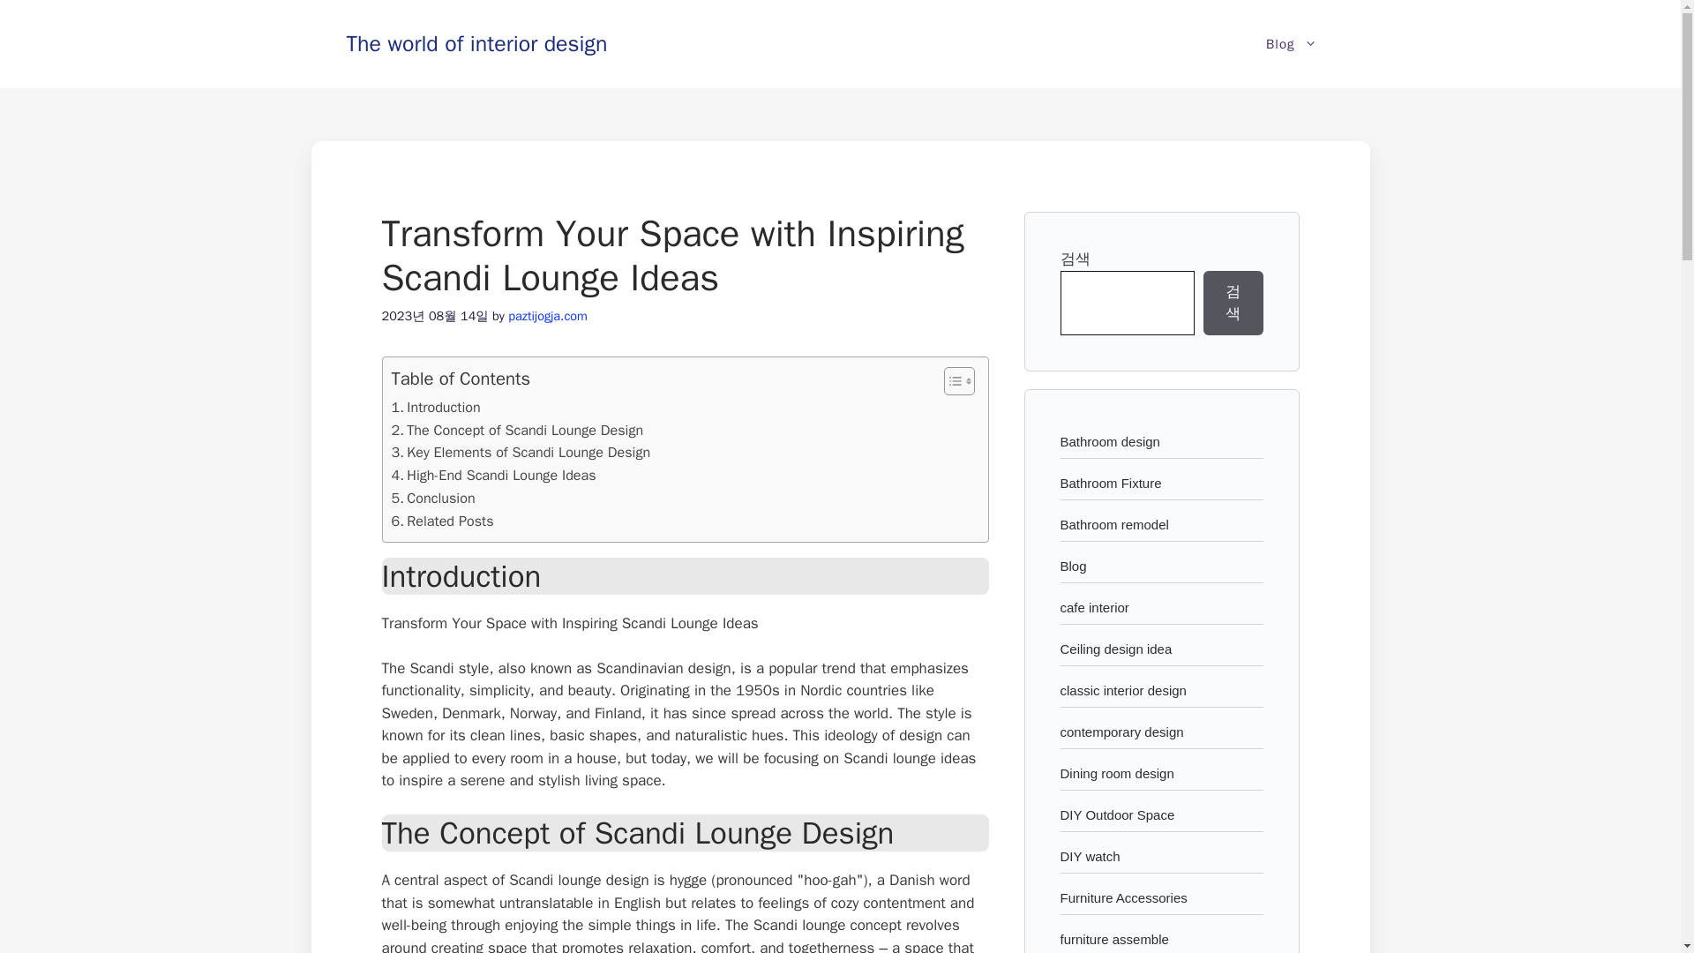 The height and width of the screenshot is (953, 1694). Describe the element at coordinates (1111, 482) in the screenshot. I see `Bathroom Fixture` at that location.